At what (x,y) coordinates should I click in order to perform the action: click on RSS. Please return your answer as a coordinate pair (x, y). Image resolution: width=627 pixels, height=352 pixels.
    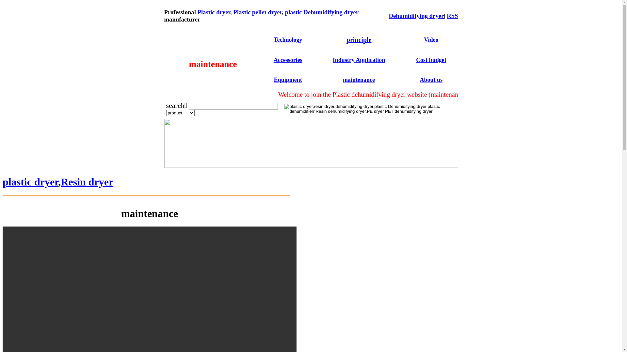
    Looking at the image, I should click on (452, 16).